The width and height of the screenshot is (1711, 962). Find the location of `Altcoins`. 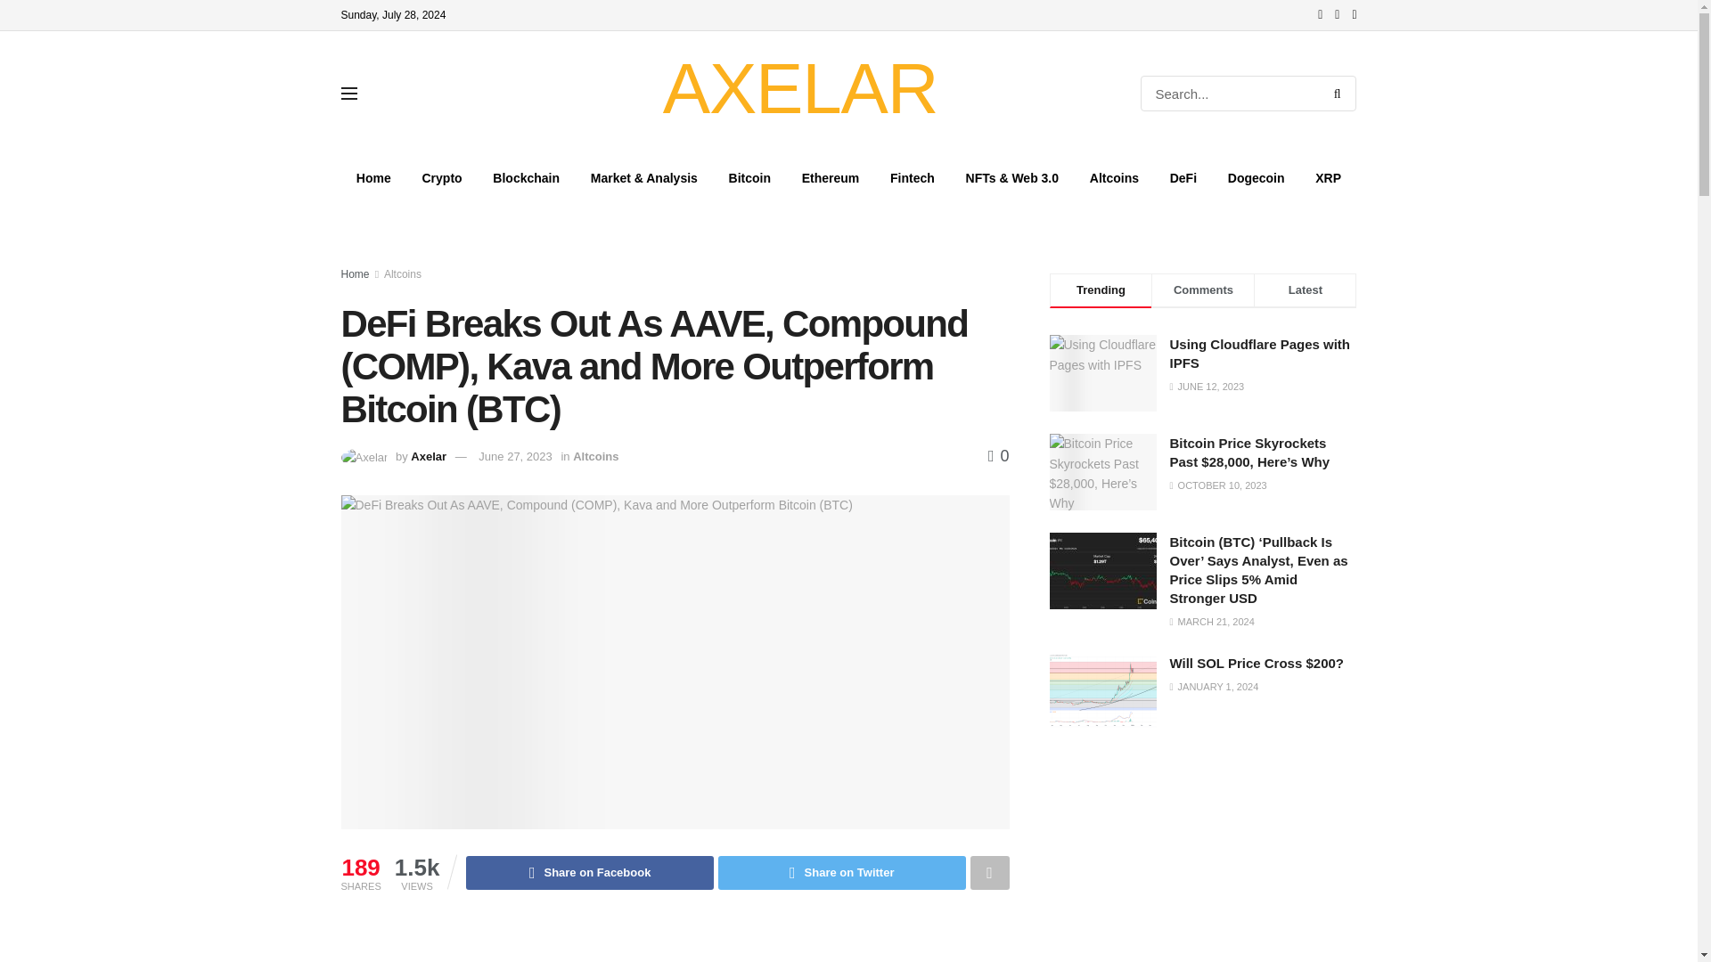

Altcoins is located at coordinates (1114, 177).